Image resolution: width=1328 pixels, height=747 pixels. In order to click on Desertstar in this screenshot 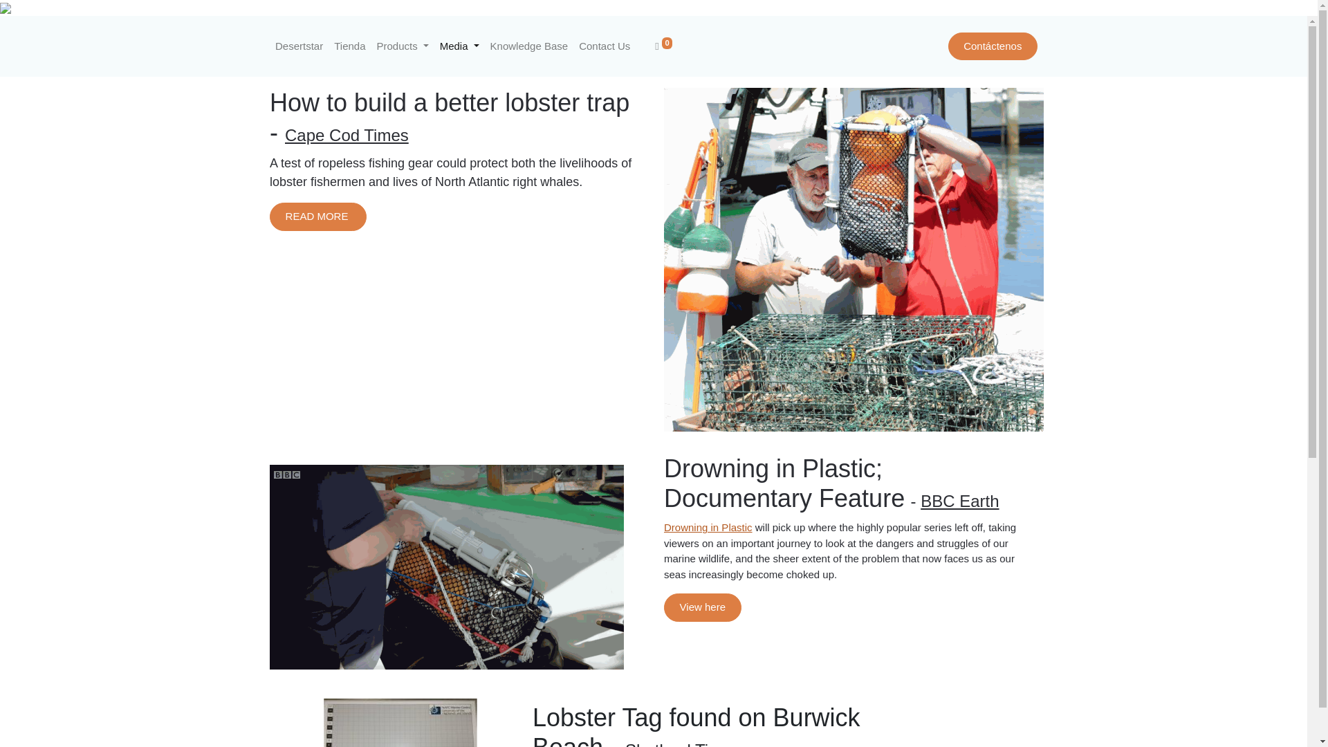, I will do `click(299, 46)`.